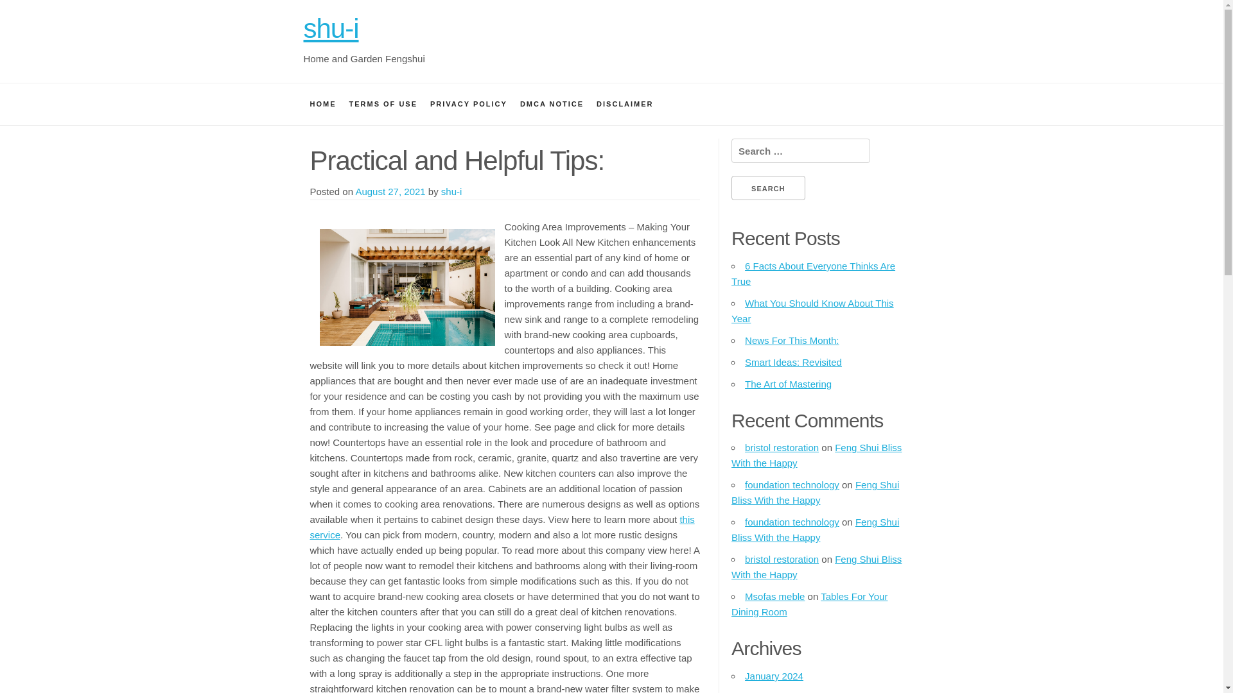 The width and height of the screenshot is (1233, 693). What do you see at coordinates (816, 566) in the screenshot?
I see `Feng Shui Bliss With the Happy` at bounding box center [816, 566].